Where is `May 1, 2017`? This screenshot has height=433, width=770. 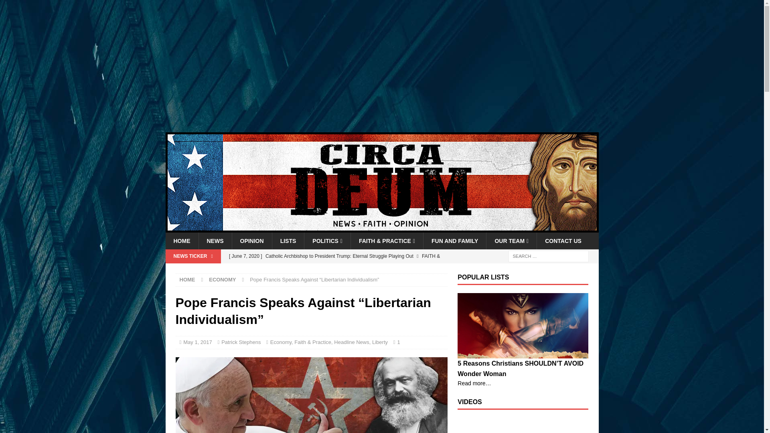 May 1, 2017 is located at coordinates (197, 342).